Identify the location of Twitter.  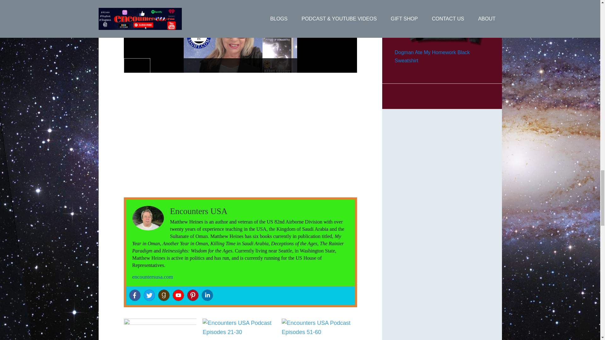
(149, 295).